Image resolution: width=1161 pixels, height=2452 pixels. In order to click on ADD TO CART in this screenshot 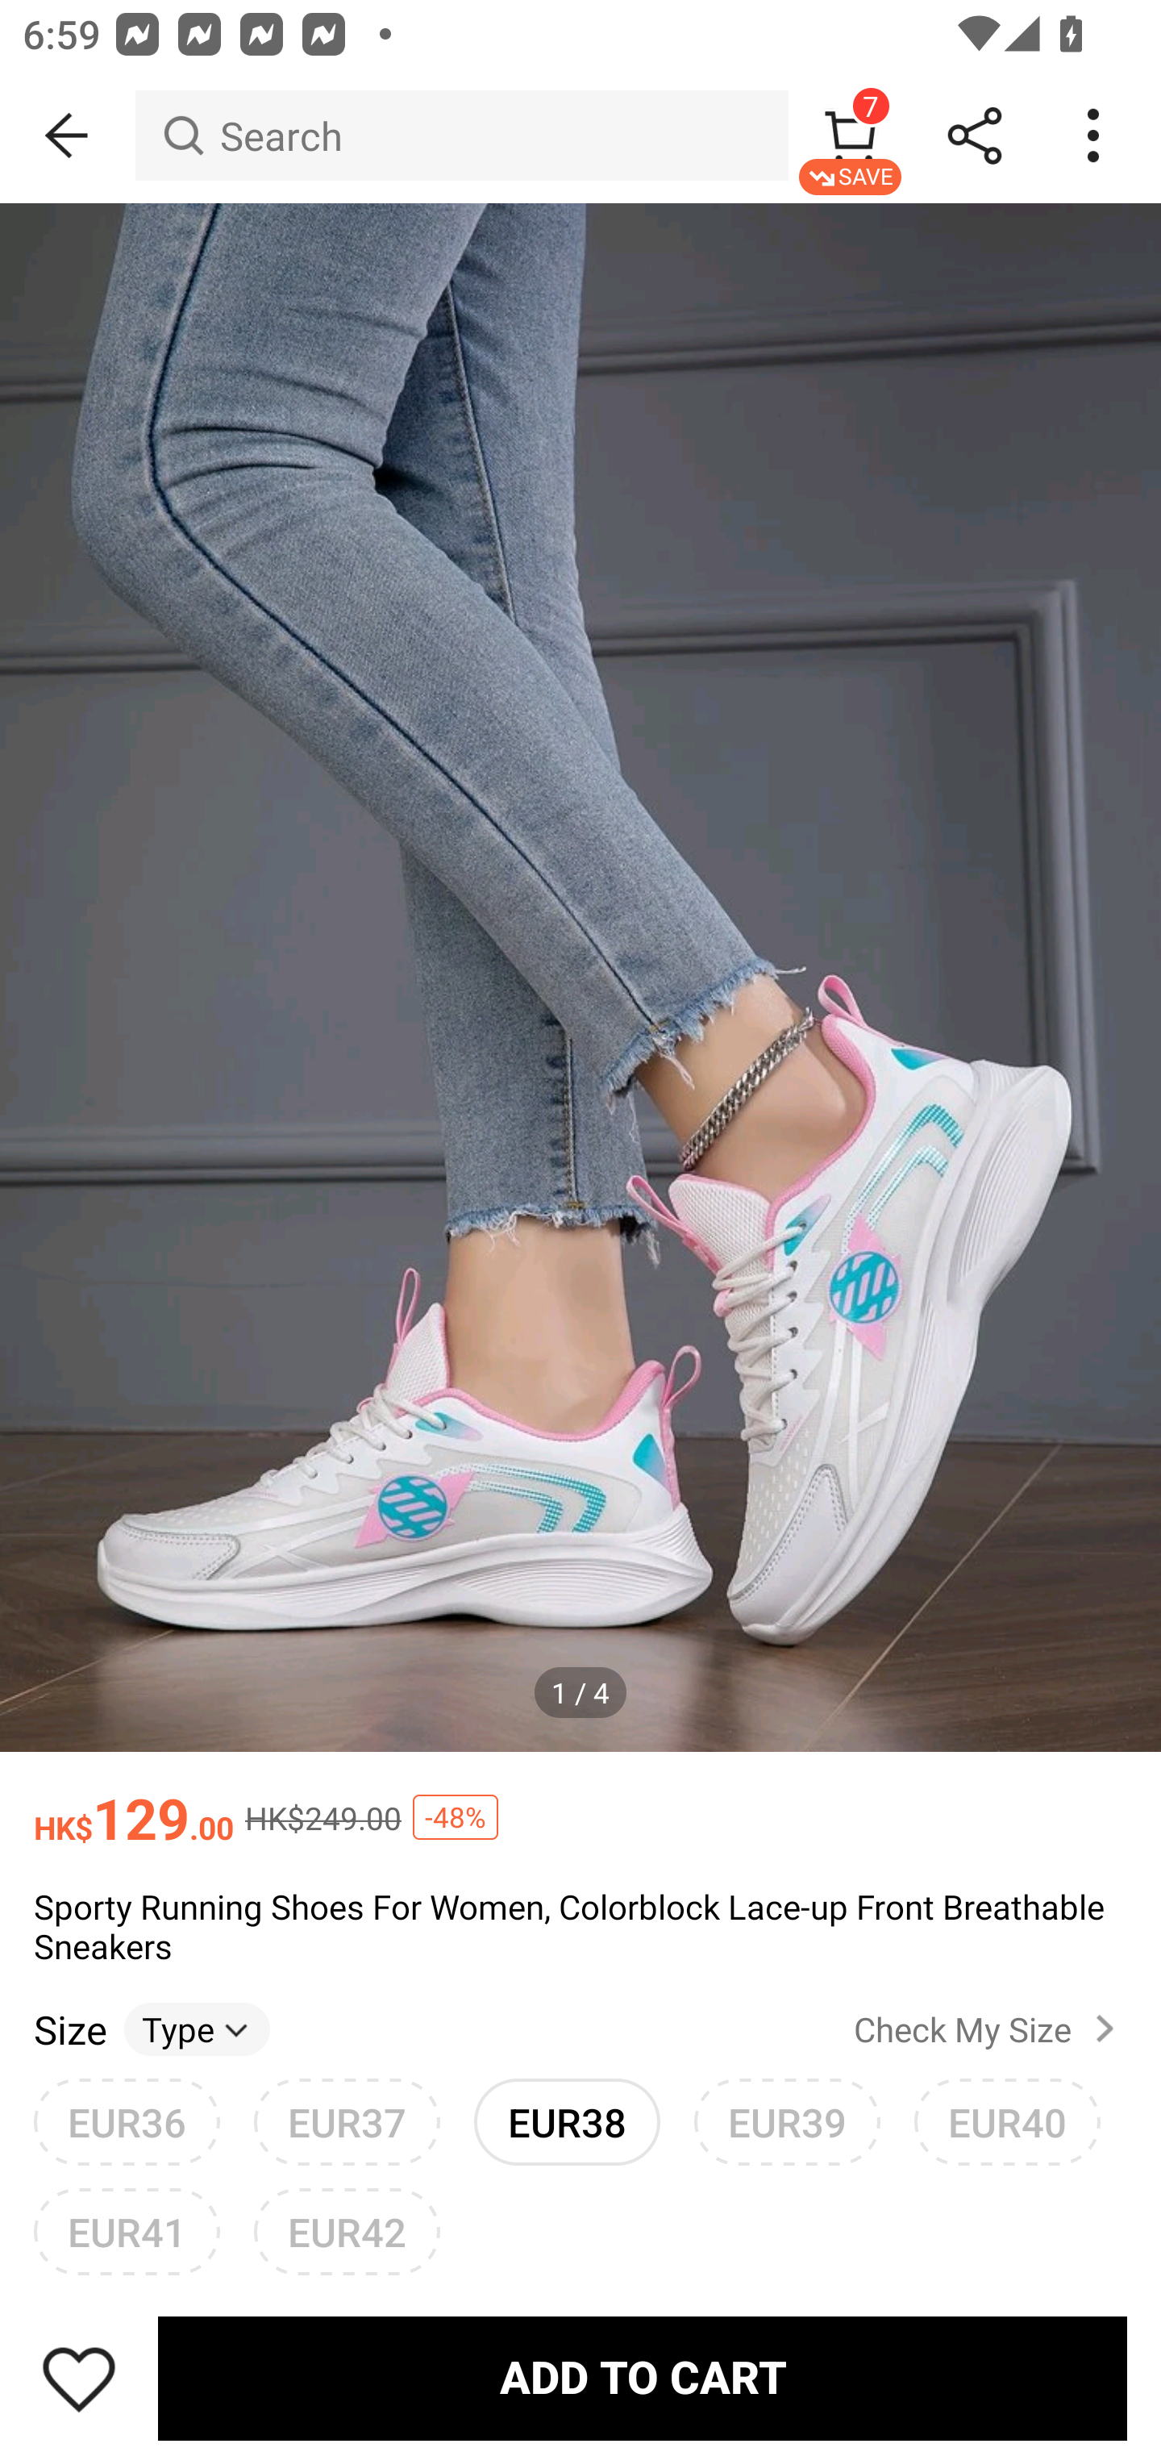, I will do `click(642, 2378)`.